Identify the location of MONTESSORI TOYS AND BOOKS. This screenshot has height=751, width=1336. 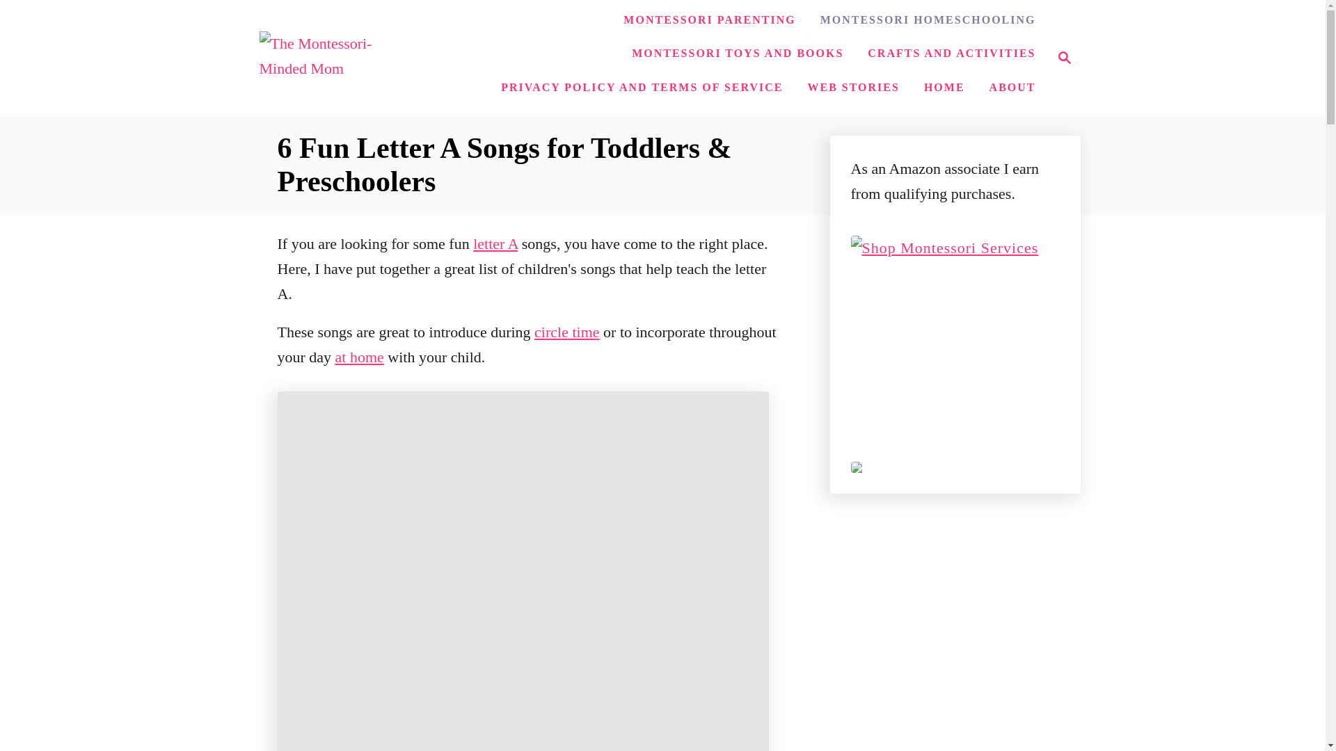
(738, 54).